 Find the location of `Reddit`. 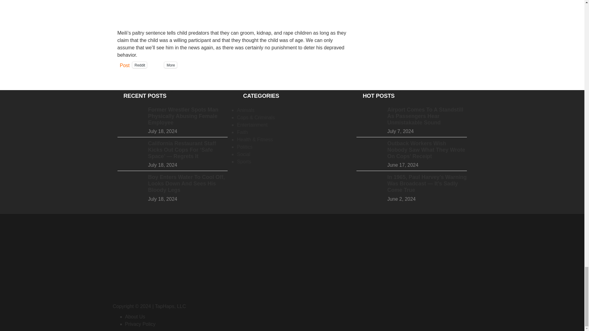

Reddit is located at coordinates (140, 65).